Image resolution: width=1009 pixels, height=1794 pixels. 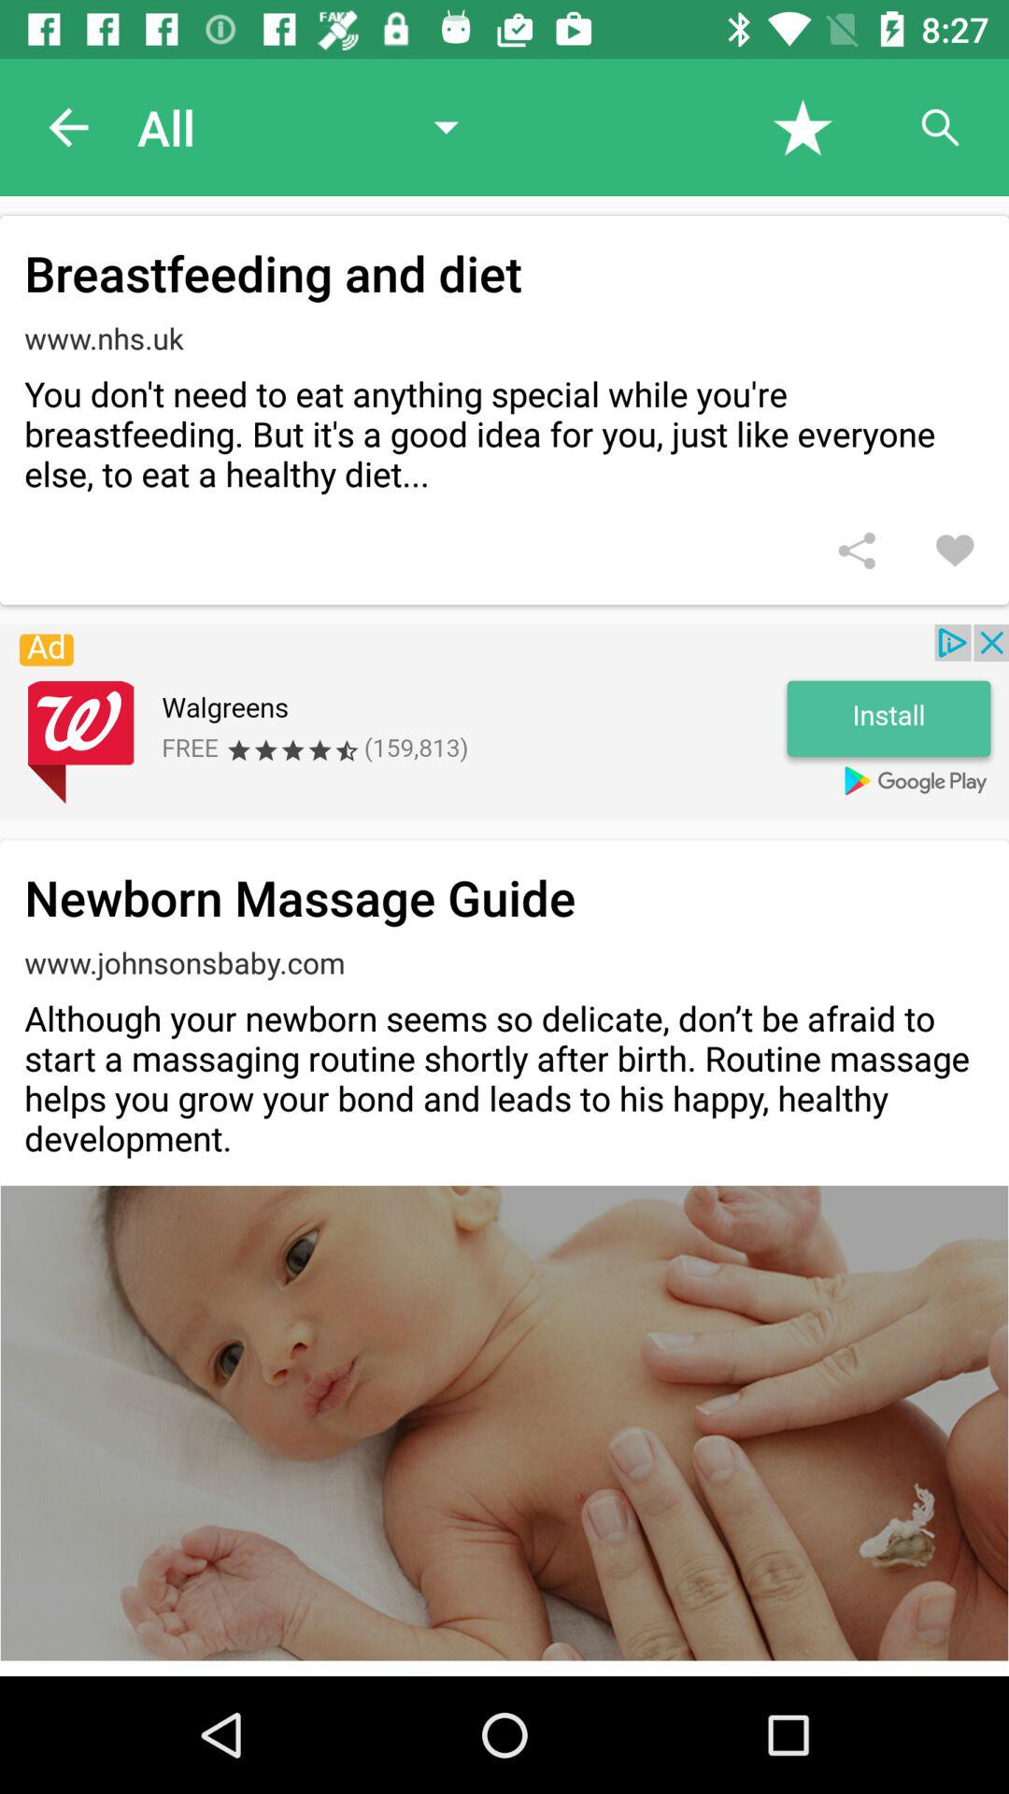 I want to click on search app, so click(x=940, y=127).